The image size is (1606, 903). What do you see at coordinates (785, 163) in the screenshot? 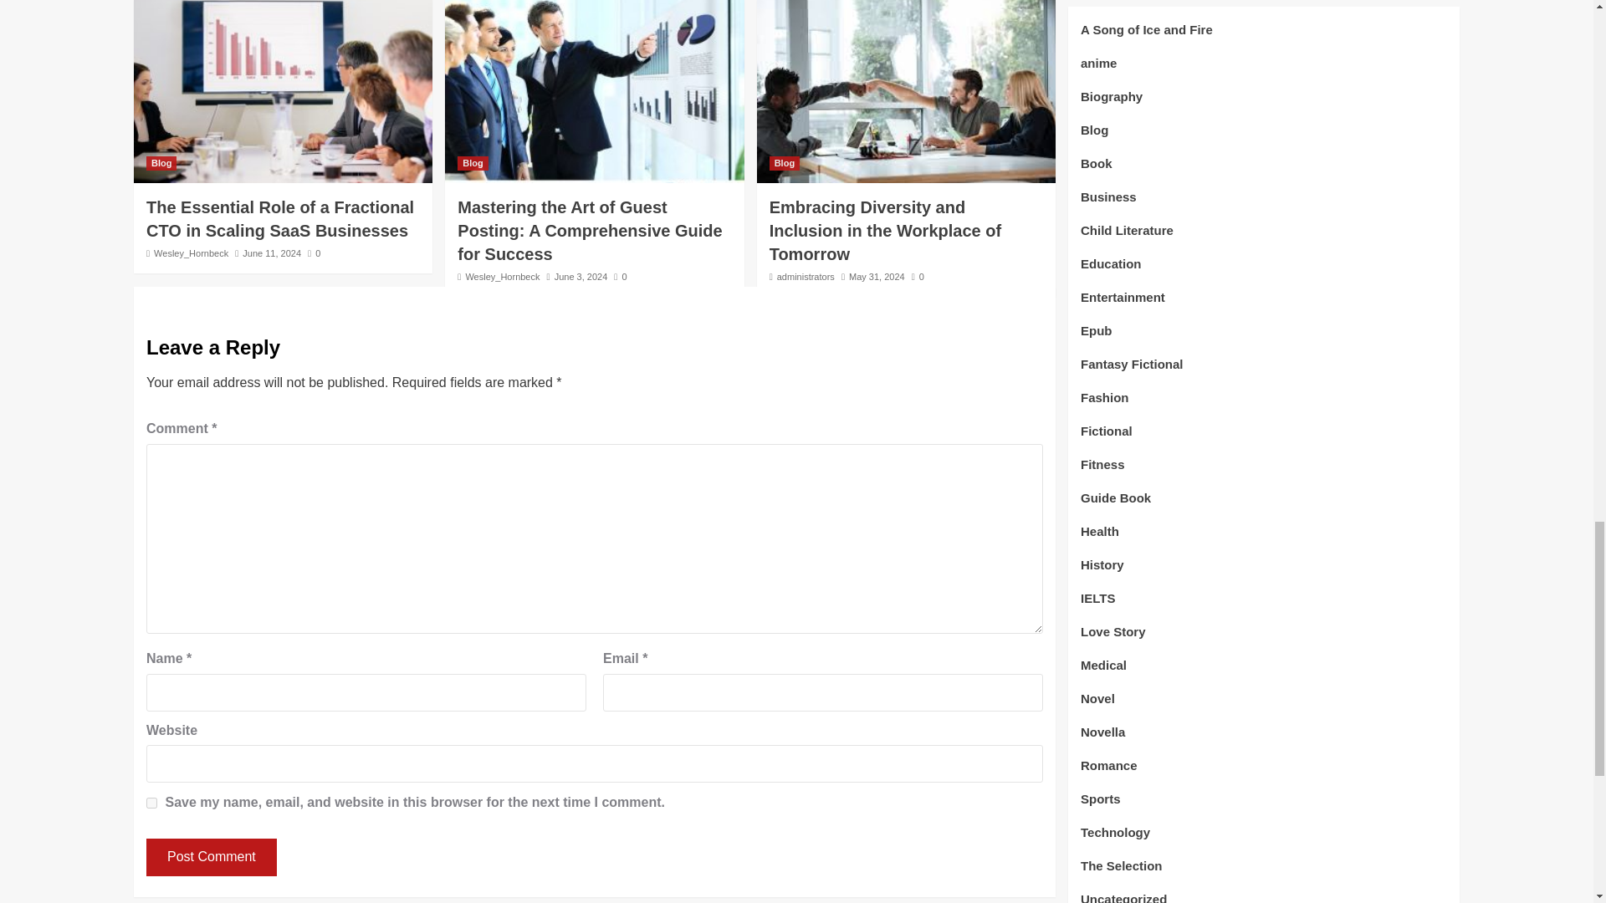
I see `Blog` at bounding box center [785, 163].